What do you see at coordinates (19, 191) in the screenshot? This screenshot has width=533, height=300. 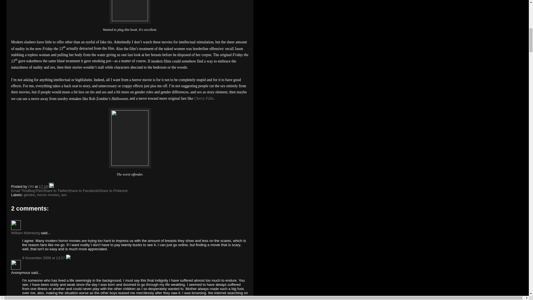 I see `Email This` at bounding box center [19, 191].